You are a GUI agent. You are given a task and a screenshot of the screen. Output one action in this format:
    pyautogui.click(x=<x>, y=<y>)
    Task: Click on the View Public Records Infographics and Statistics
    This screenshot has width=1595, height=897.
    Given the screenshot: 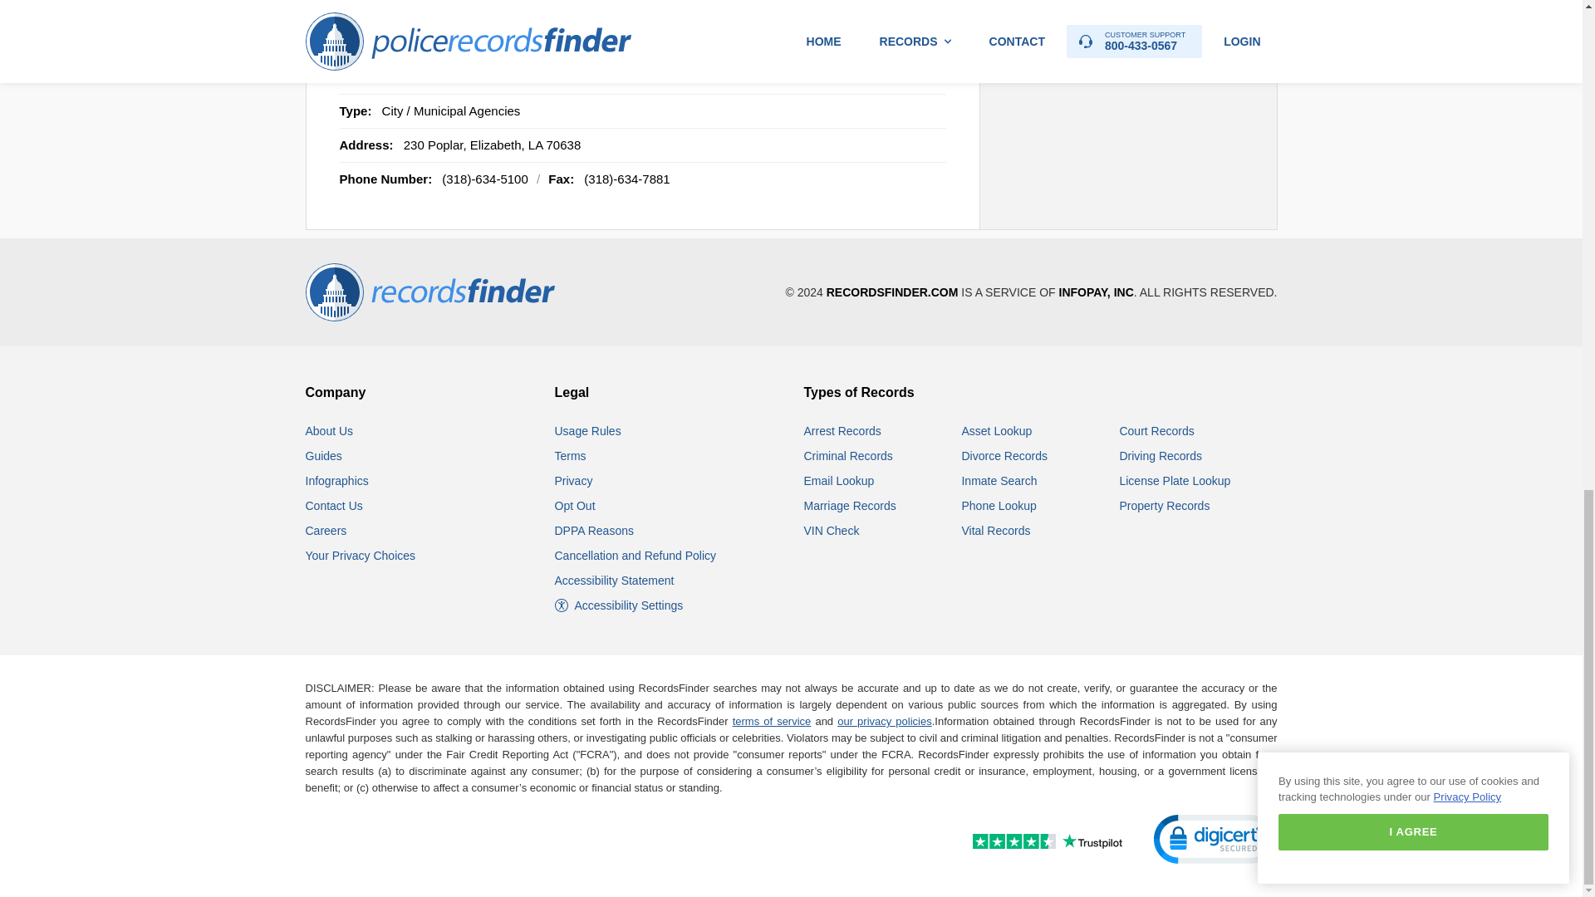 What is the action you would take?
    pyautogui.click(x=337, y=481)
    